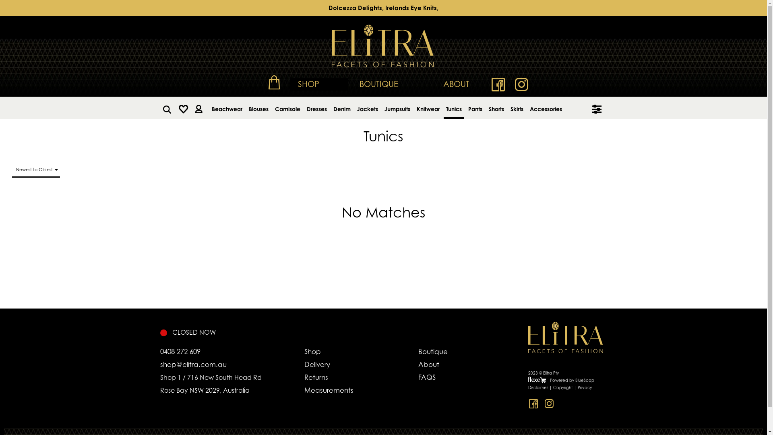 The height and width of the screenshot is (435, 773). I want to click on Copyright, so click(563, 387).